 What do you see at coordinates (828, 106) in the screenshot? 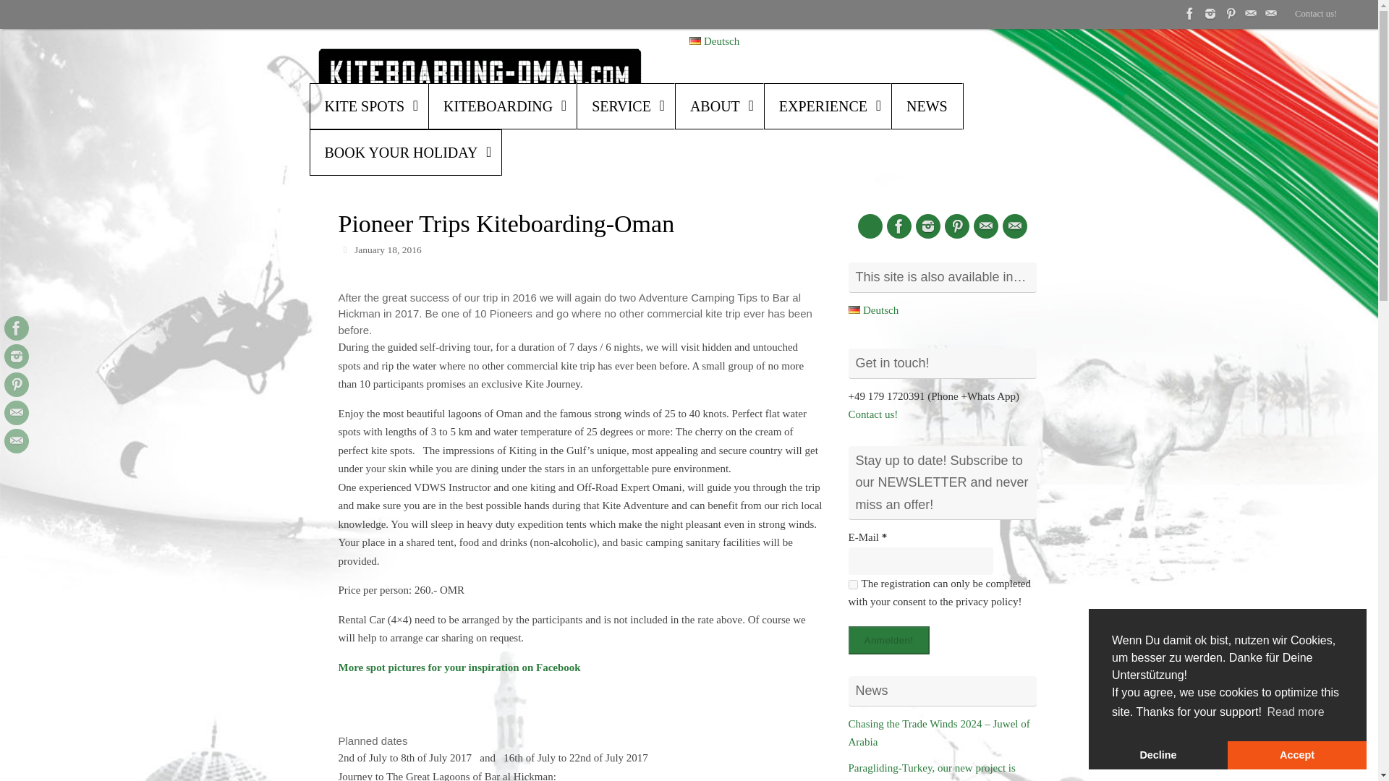
I see `EXPERIENCE` at bounding box center [828, 106].